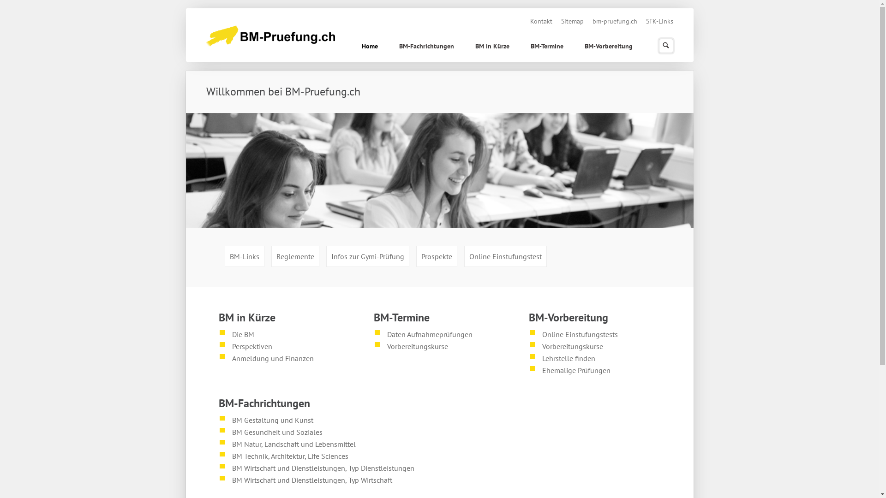 The height and width of the screenshot is (498, 886). What do you see at coordinates (370, 47) in the screenshot?
I see `Home` at bounding box center [370, 47].